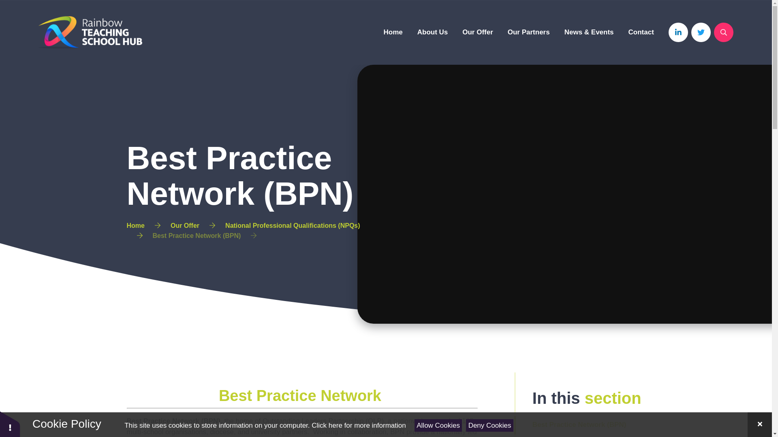  I want to click on About Us, so click(432, 32).